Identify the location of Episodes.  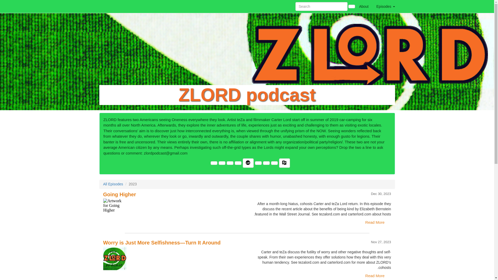
(385, 6).